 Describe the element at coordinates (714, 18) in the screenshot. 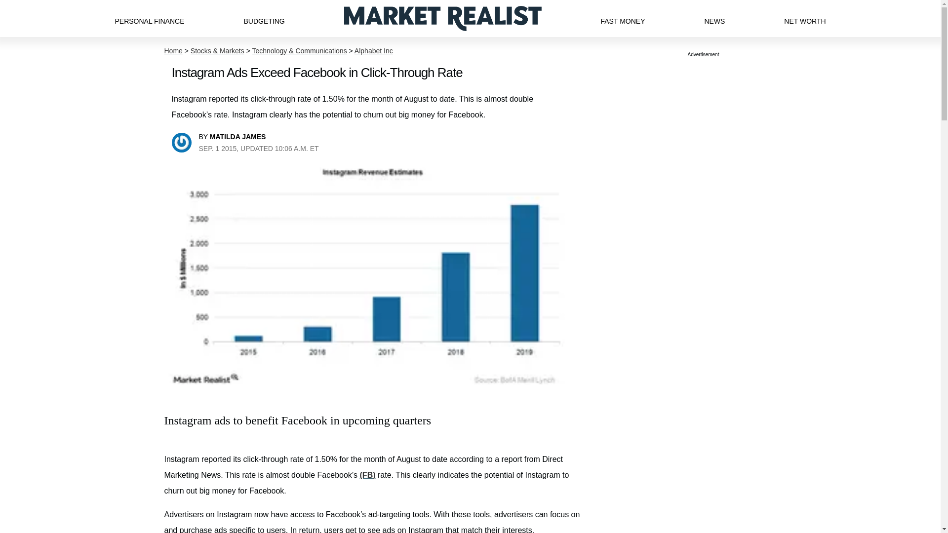

I see `NEWS` at that location.